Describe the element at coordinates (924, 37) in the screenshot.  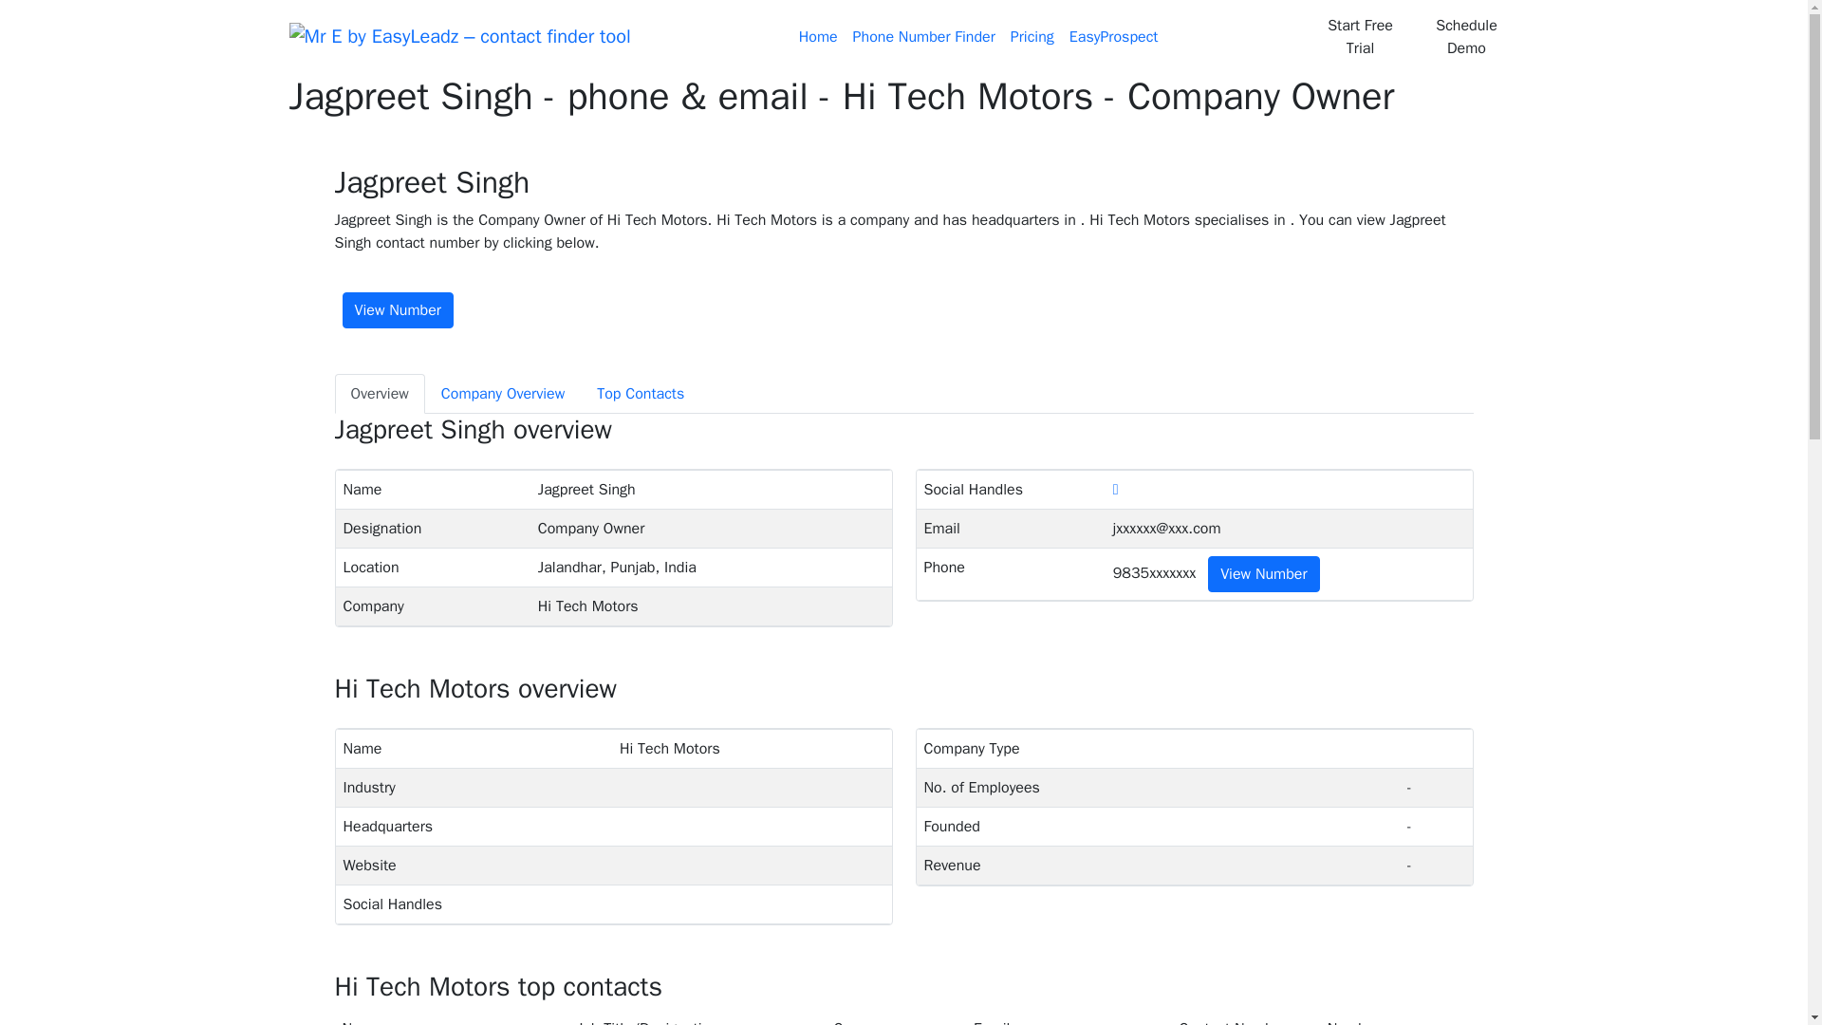
I see `Phone Number Finder` at that location.